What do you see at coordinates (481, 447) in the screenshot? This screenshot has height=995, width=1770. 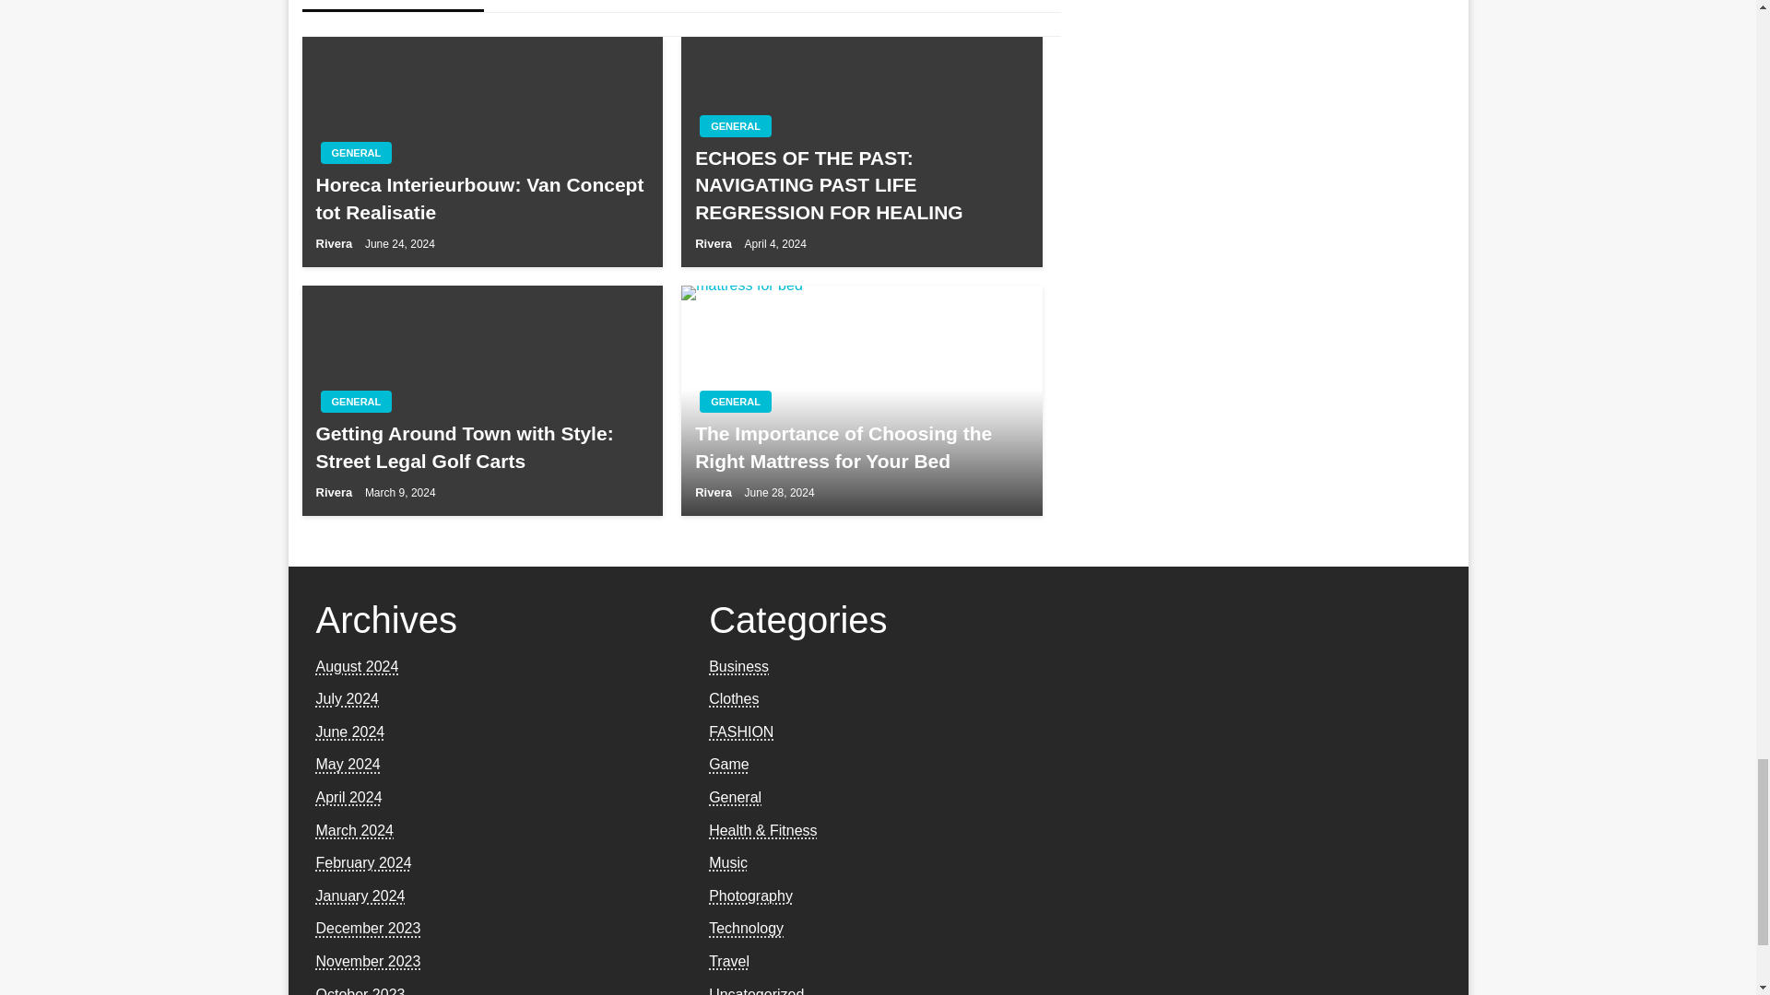 I see `Getting Around Town with Style: Street Legal Golf Carts` at bounding box center [481, 447].